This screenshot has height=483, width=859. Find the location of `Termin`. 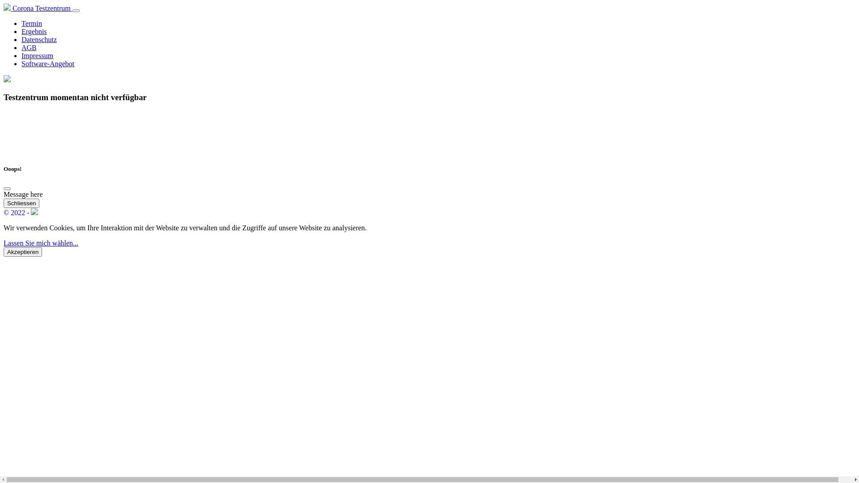

Termin is located at coordinates (32, 23).